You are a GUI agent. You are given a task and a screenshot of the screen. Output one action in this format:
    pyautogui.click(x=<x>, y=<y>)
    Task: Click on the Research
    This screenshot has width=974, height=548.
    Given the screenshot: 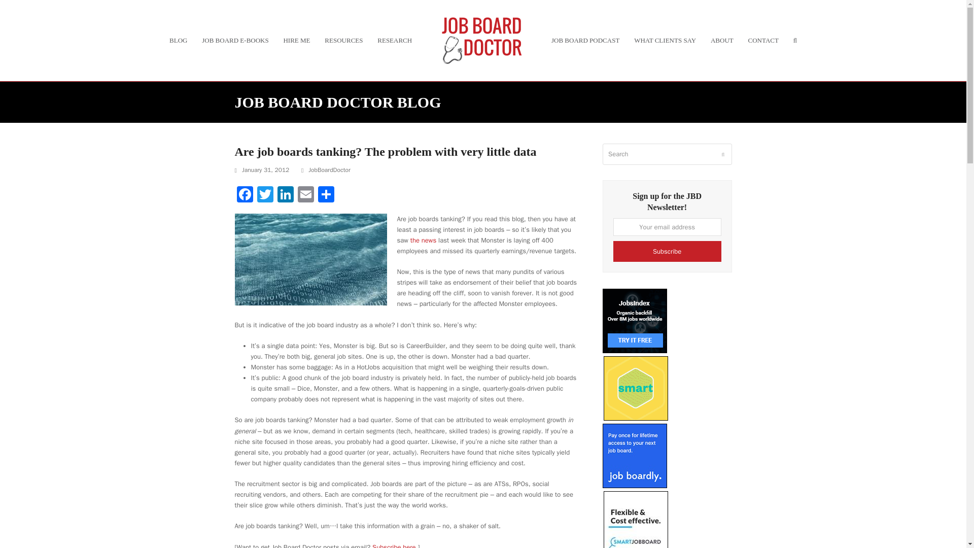 What is the action you would take?
    pyautogui.click(x=395, y=41)
    